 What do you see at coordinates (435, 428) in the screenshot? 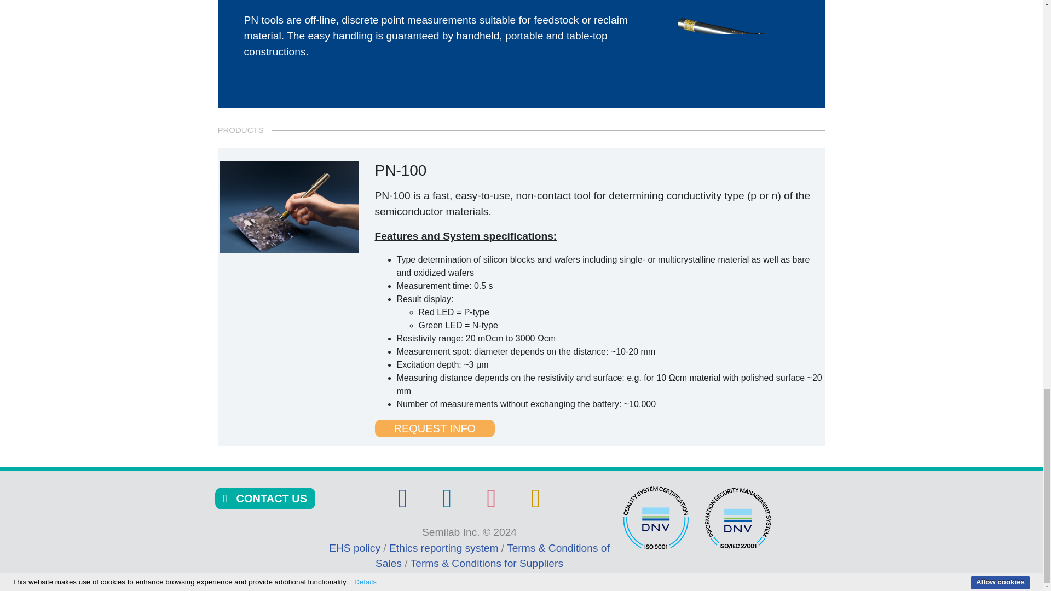
I see `REQUEST INFO` at bounding box center [435, 428].